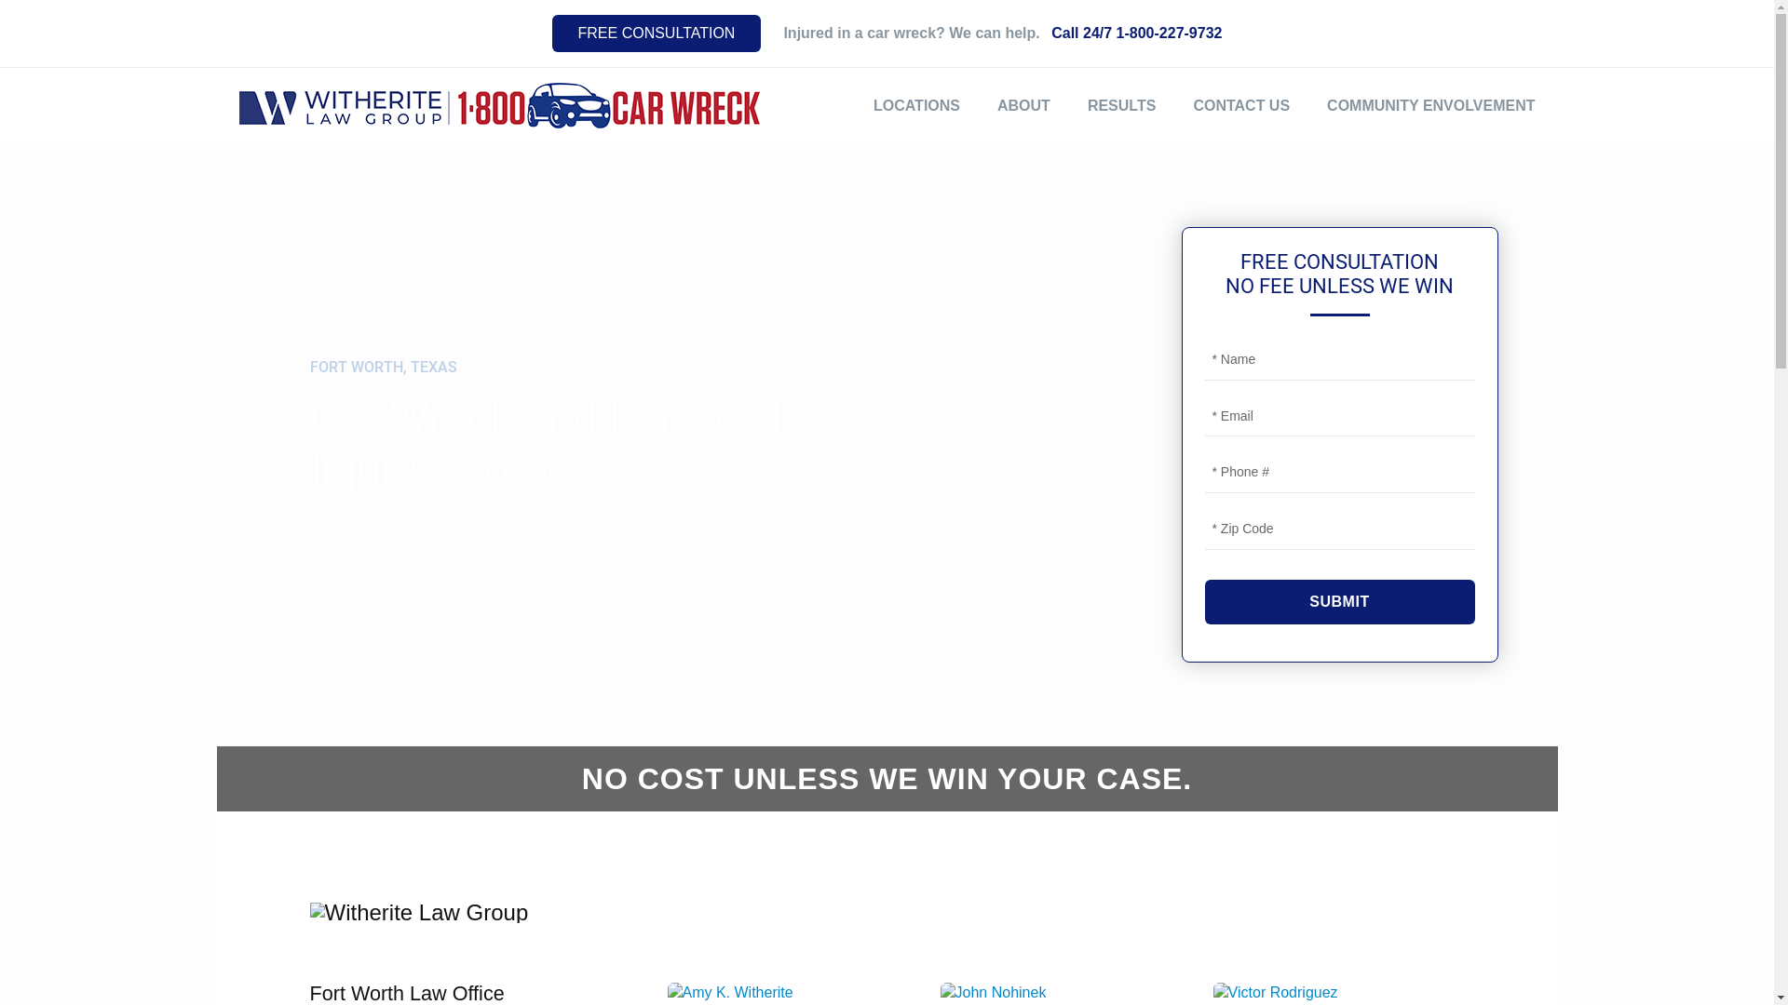  What do you see at coordinates (1241, 106) in the screenshot?
I see `CONTACT US` at bounding box center [1241, 106].